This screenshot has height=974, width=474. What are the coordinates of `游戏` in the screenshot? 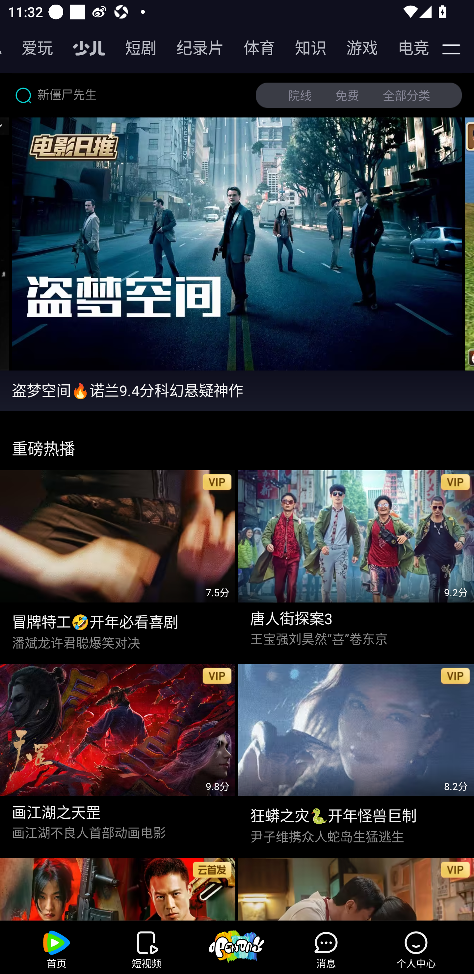 It's located at (356, 48).